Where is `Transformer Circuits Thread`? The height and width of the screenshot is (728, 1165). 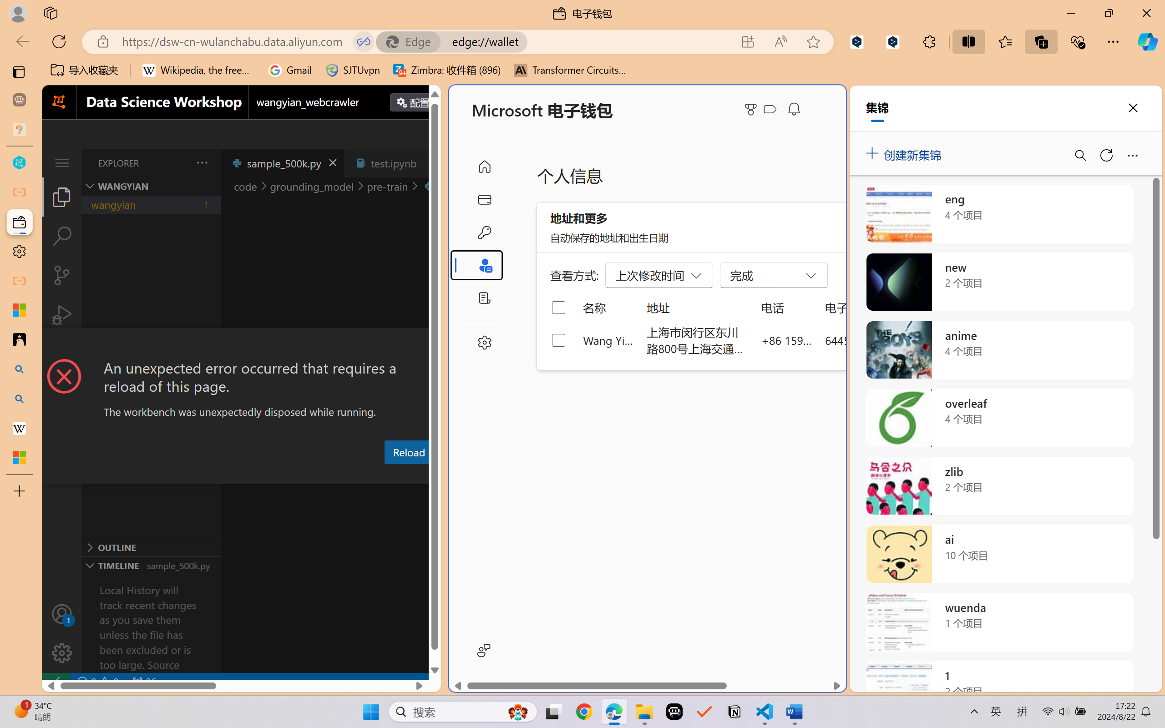 Transformer Circuits Thread is located at coordinates (571, 70).